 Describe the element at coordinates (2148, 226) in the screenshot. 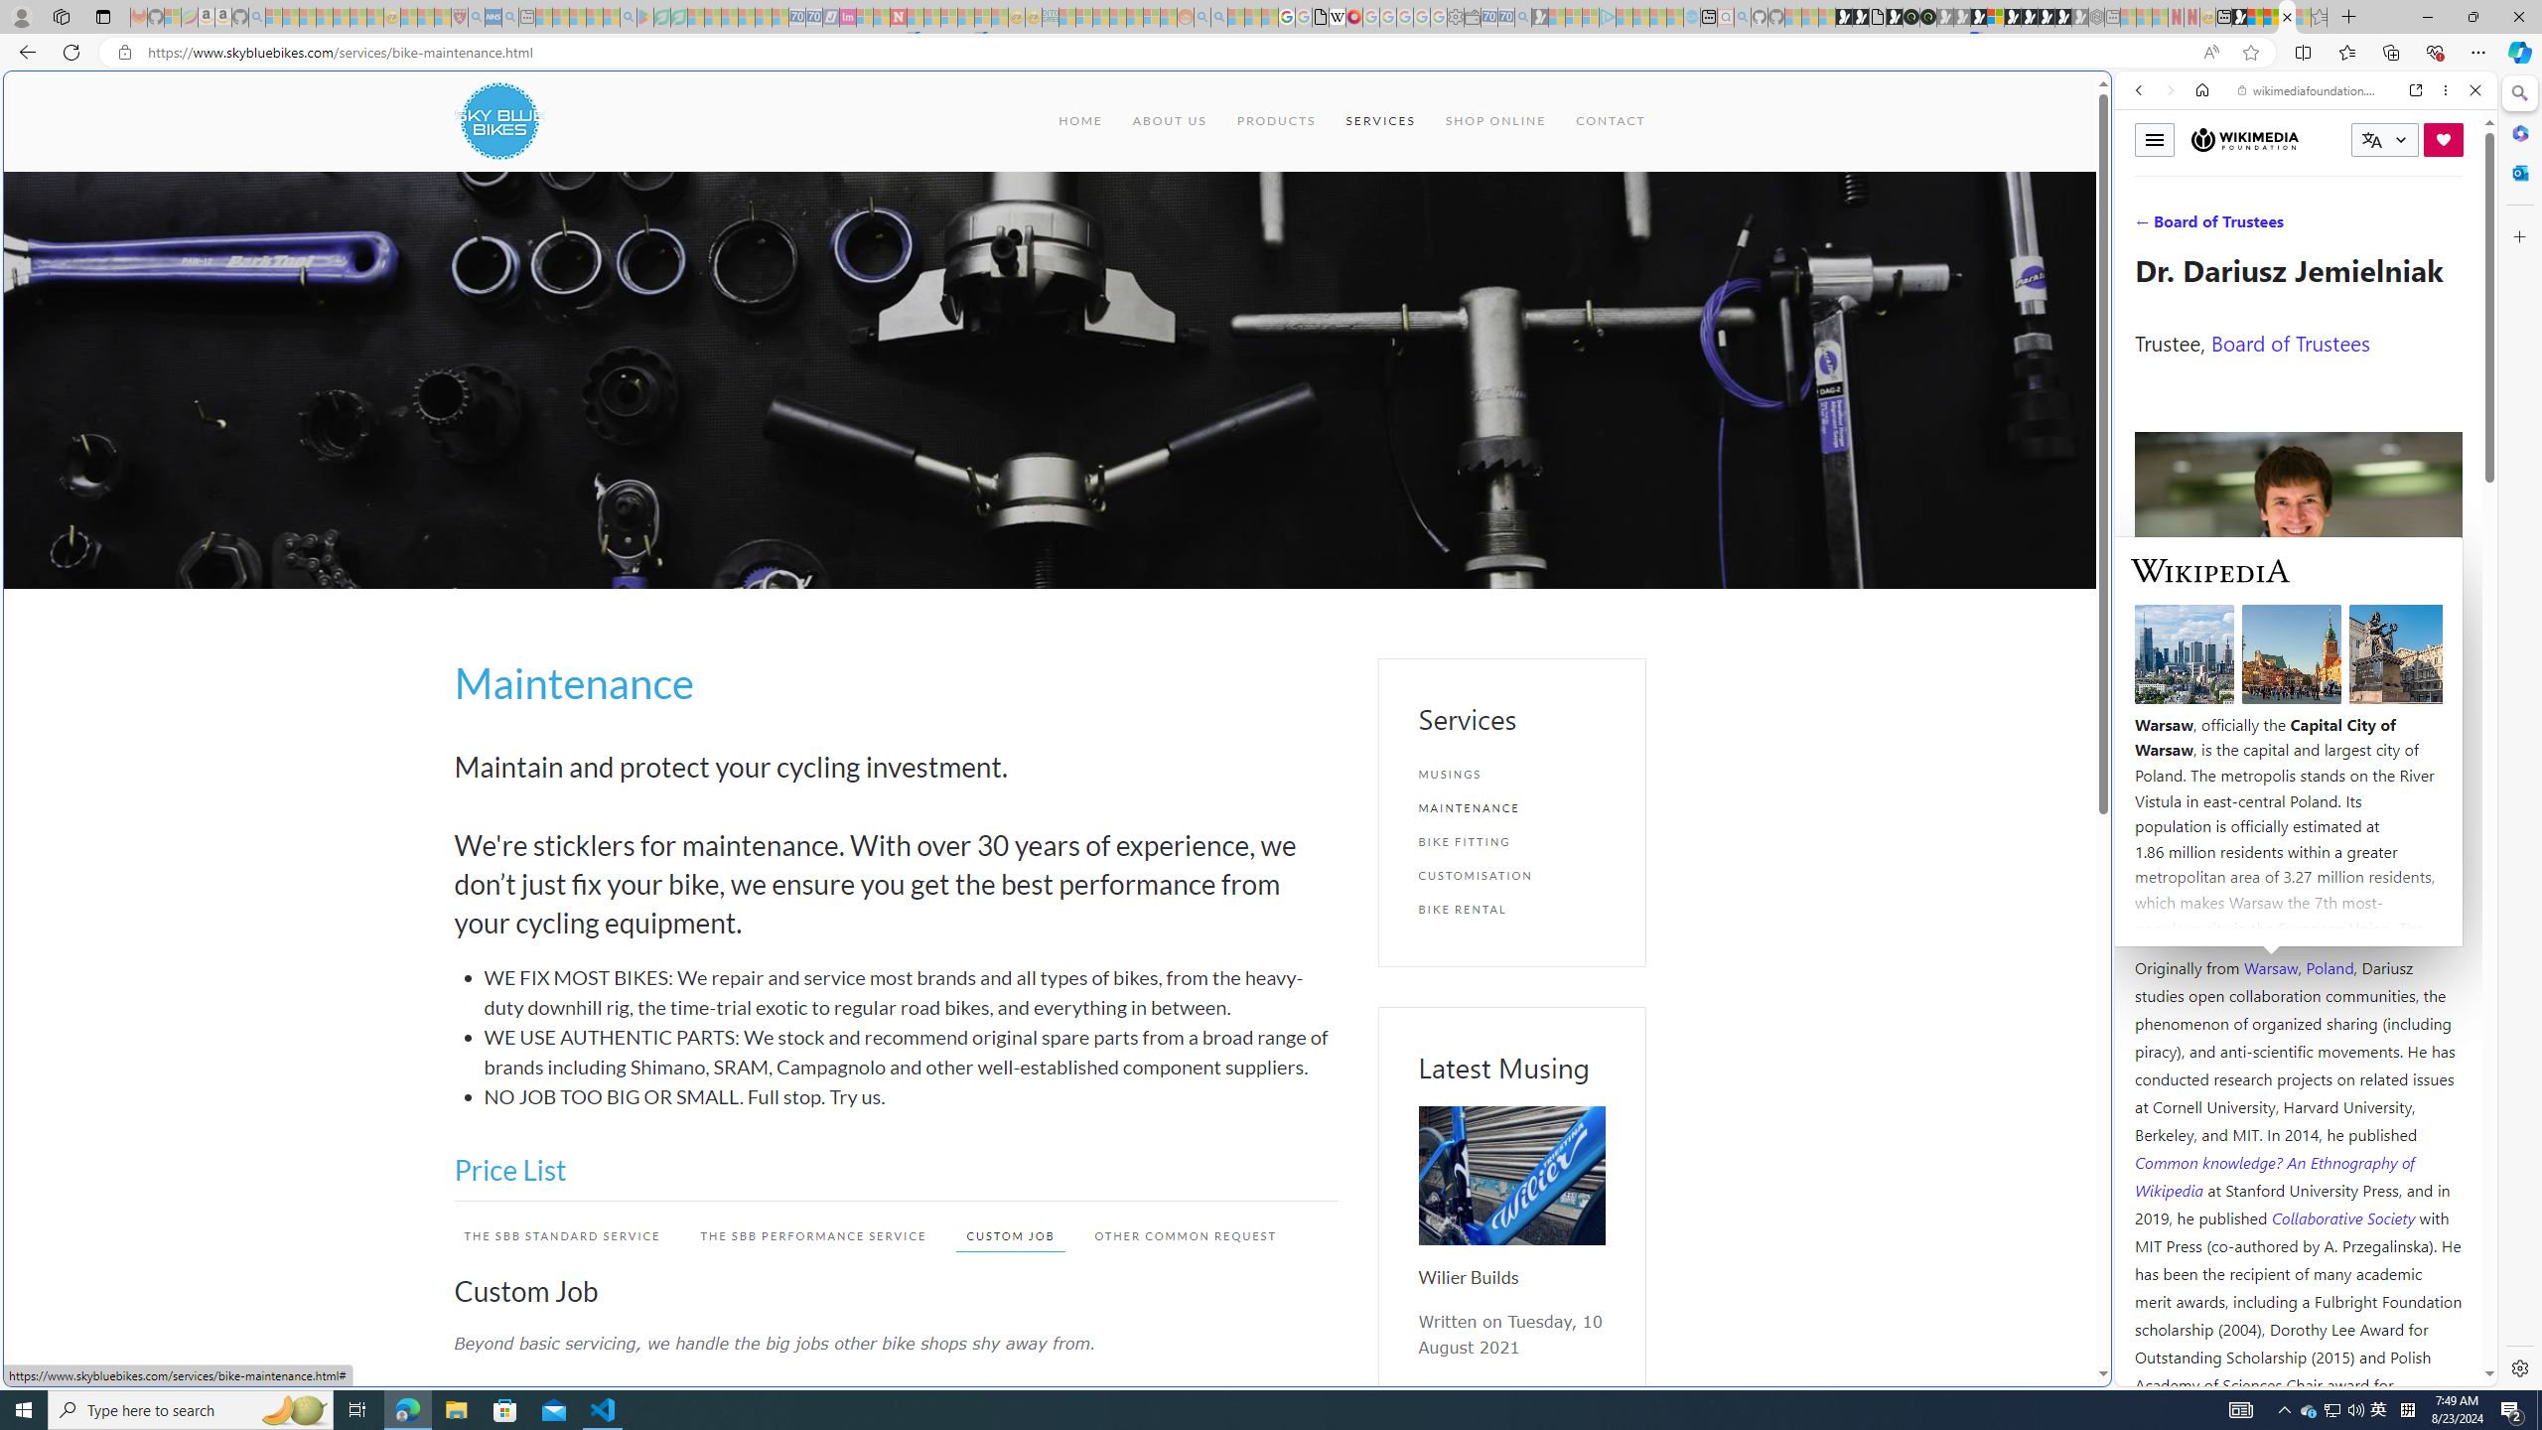

I see `Search Filter, WEB` at that location.